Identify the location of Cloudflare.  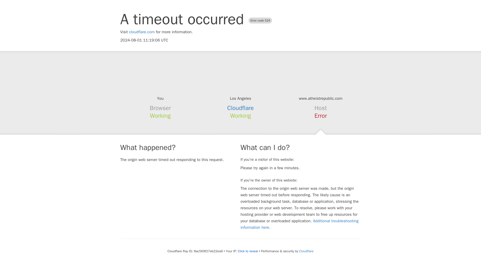
(241, 108).